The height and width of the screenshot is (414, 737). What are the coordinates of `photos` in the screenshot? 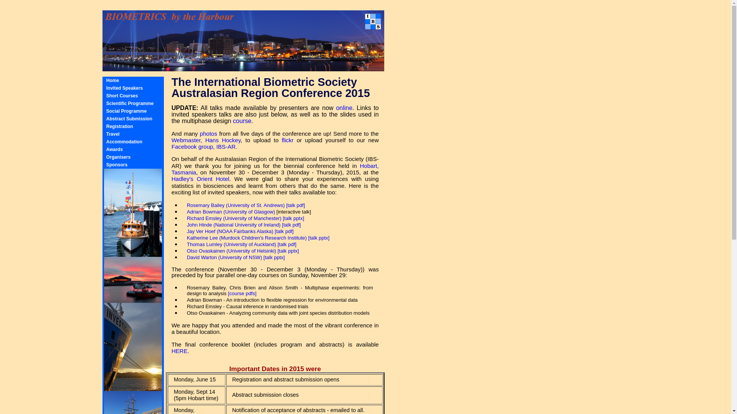 It's located at (209, 133).